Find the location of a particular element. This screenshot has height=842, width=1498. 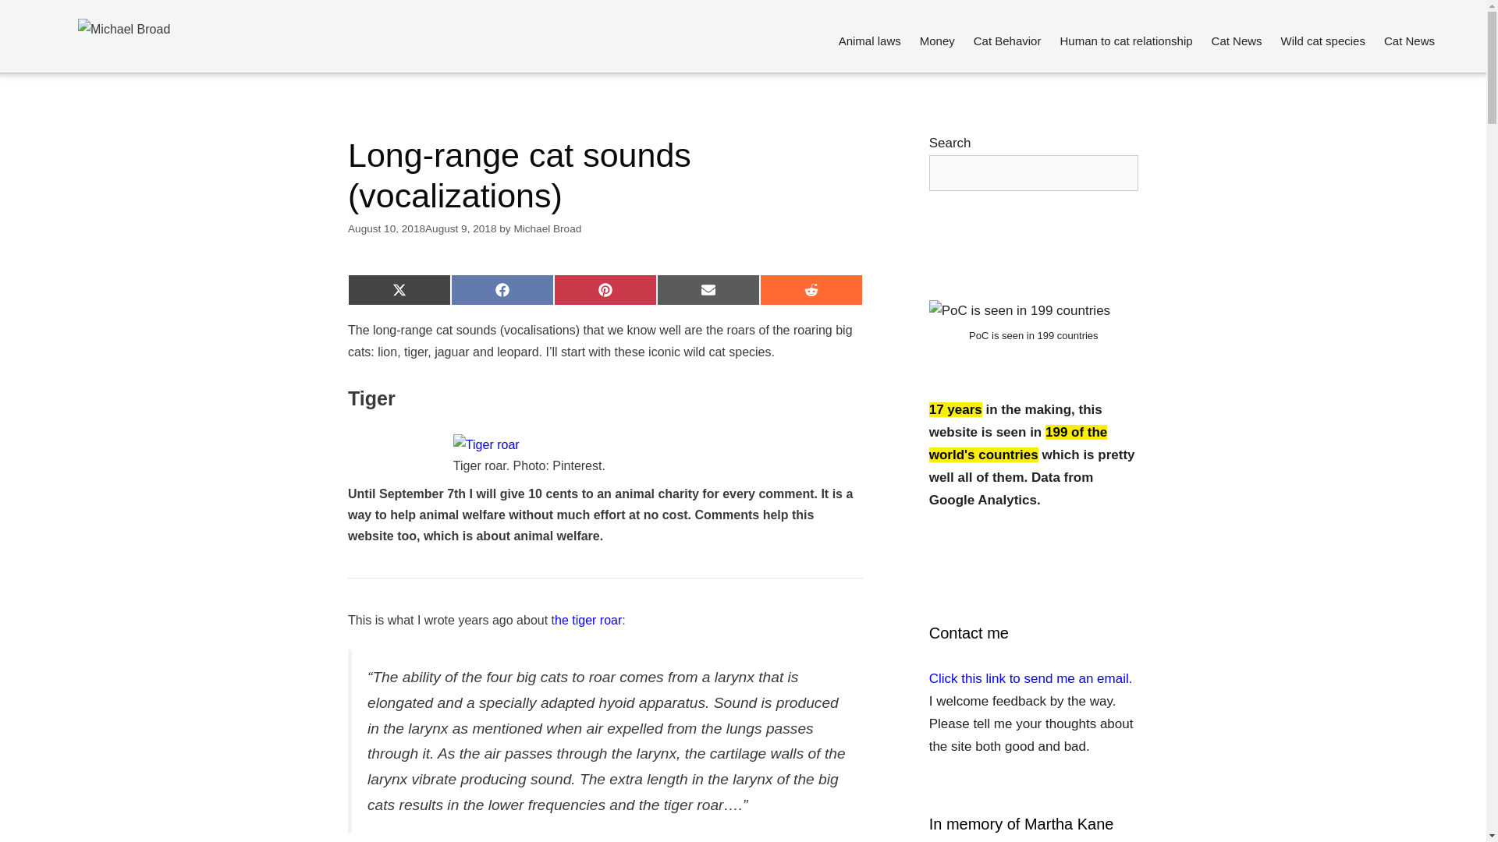

he tiger roar is located at coordinates (587, 620).